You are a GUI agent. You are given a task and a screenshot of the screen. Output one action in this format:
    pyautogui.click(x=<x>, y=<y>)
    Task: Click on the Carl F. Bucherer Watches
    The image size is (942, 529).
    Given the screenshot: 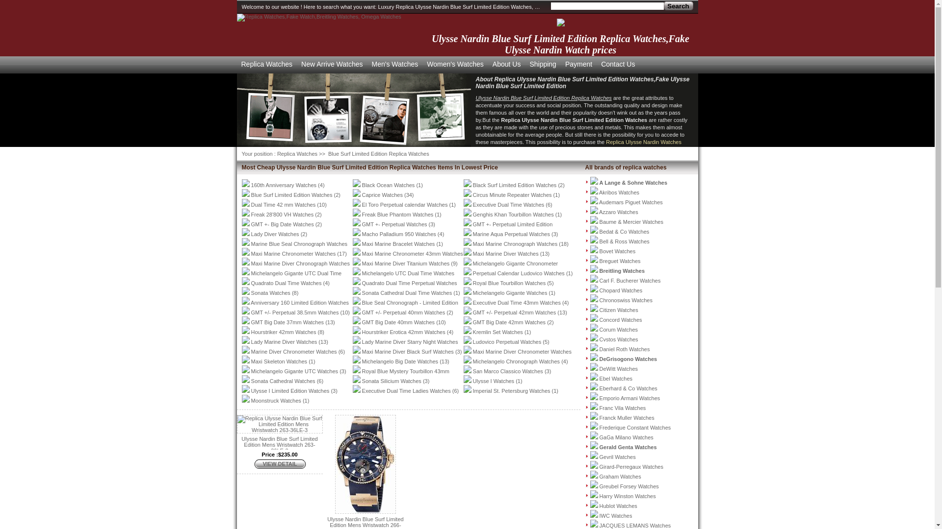 What is the action you would take?
    pyautogui.click(x=630, y=281)
    